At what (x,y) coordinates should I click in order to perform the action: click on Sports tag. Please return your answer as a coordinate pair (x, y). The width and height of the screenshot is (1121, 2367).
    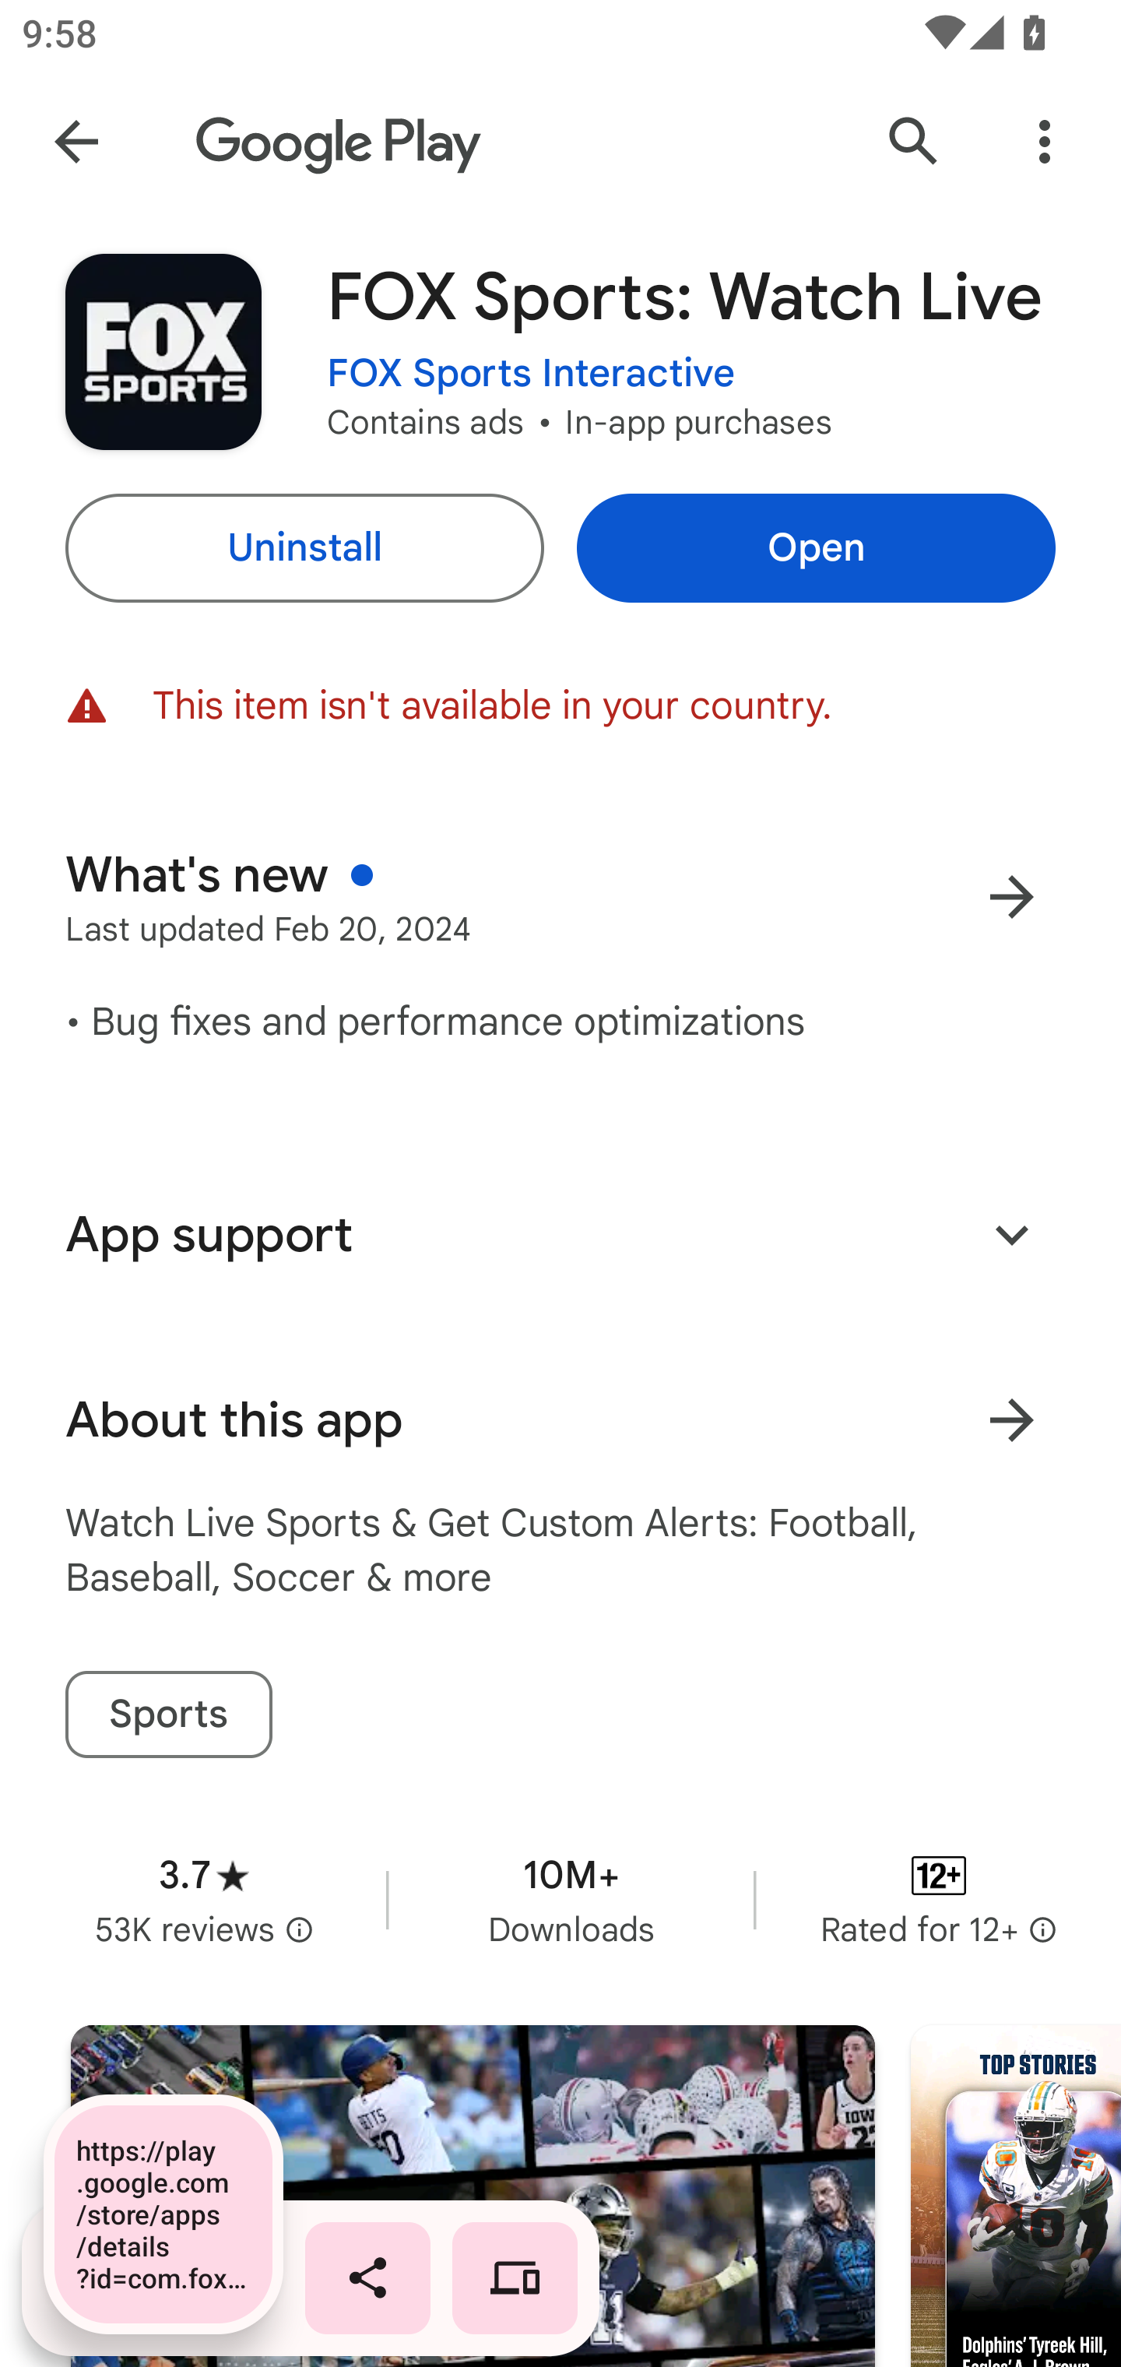
    Looking at the image, I should click on (168, 1715).